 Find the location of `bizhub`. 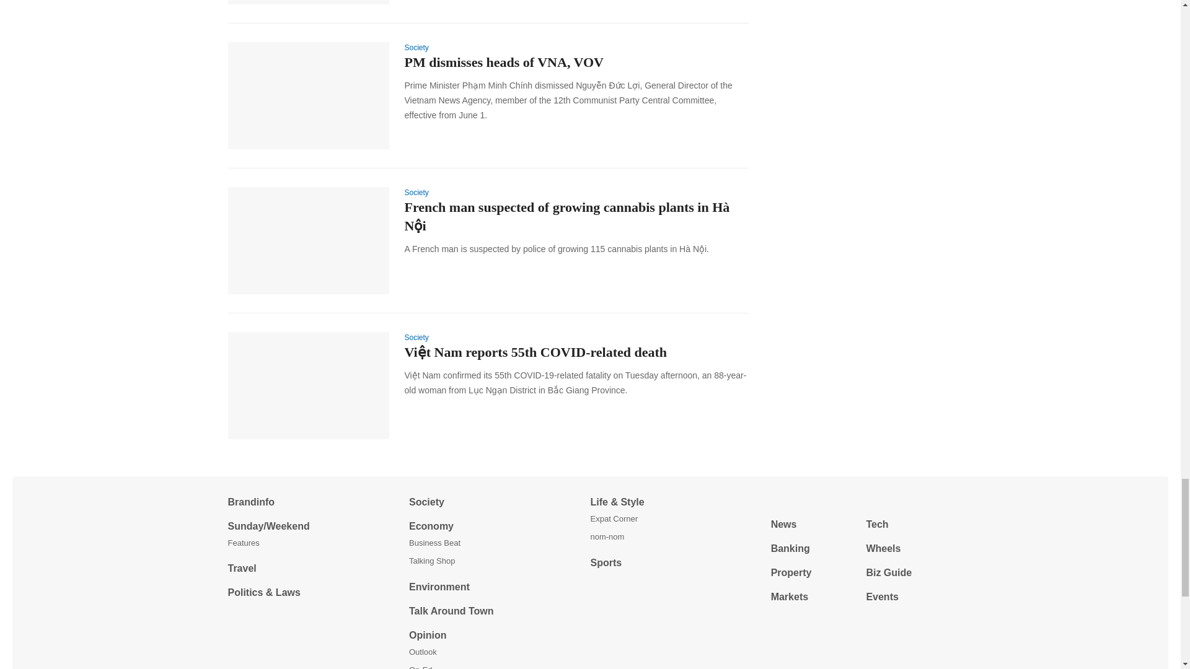

bizhub is located at coordinates (862, 501).